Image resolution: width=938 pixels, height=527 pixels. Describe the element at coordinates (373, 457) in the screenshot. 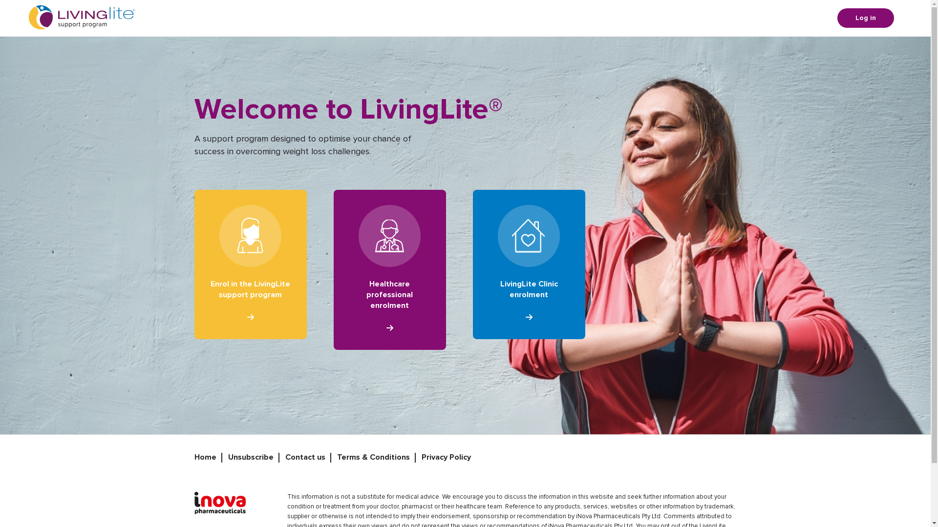

I see `Terms & Conditions` at that location.